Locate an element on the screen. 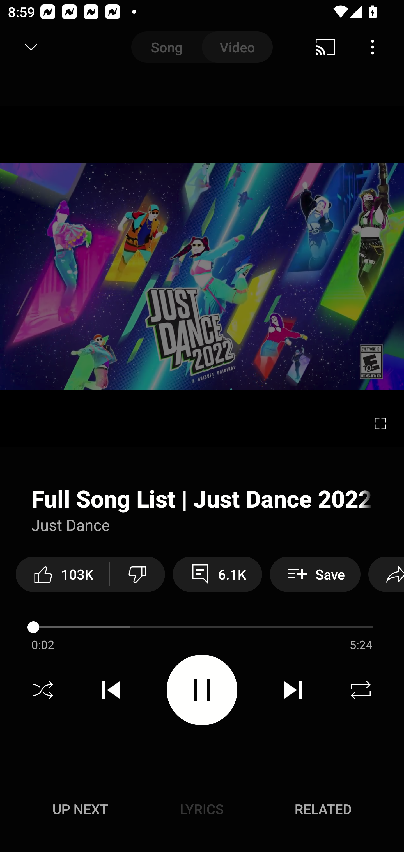 This screenshot has width=404, height=852. Up next UP NEXT Lyrics LYRICS Related RELATED is located at coordinates (202, 811).